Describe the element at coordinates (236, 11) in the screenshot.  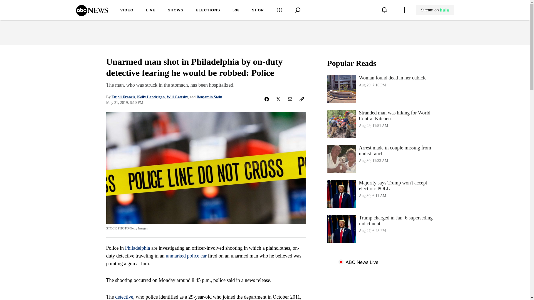
I see `538` at that location.